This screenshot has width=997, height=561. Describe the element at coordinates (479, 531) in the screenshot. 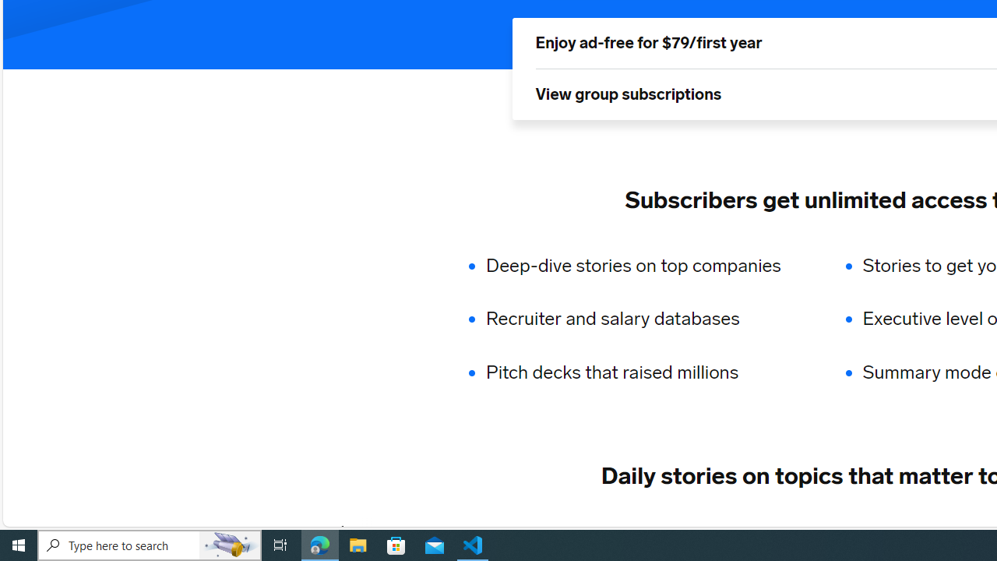

I see `ADVERTISING` at that location.